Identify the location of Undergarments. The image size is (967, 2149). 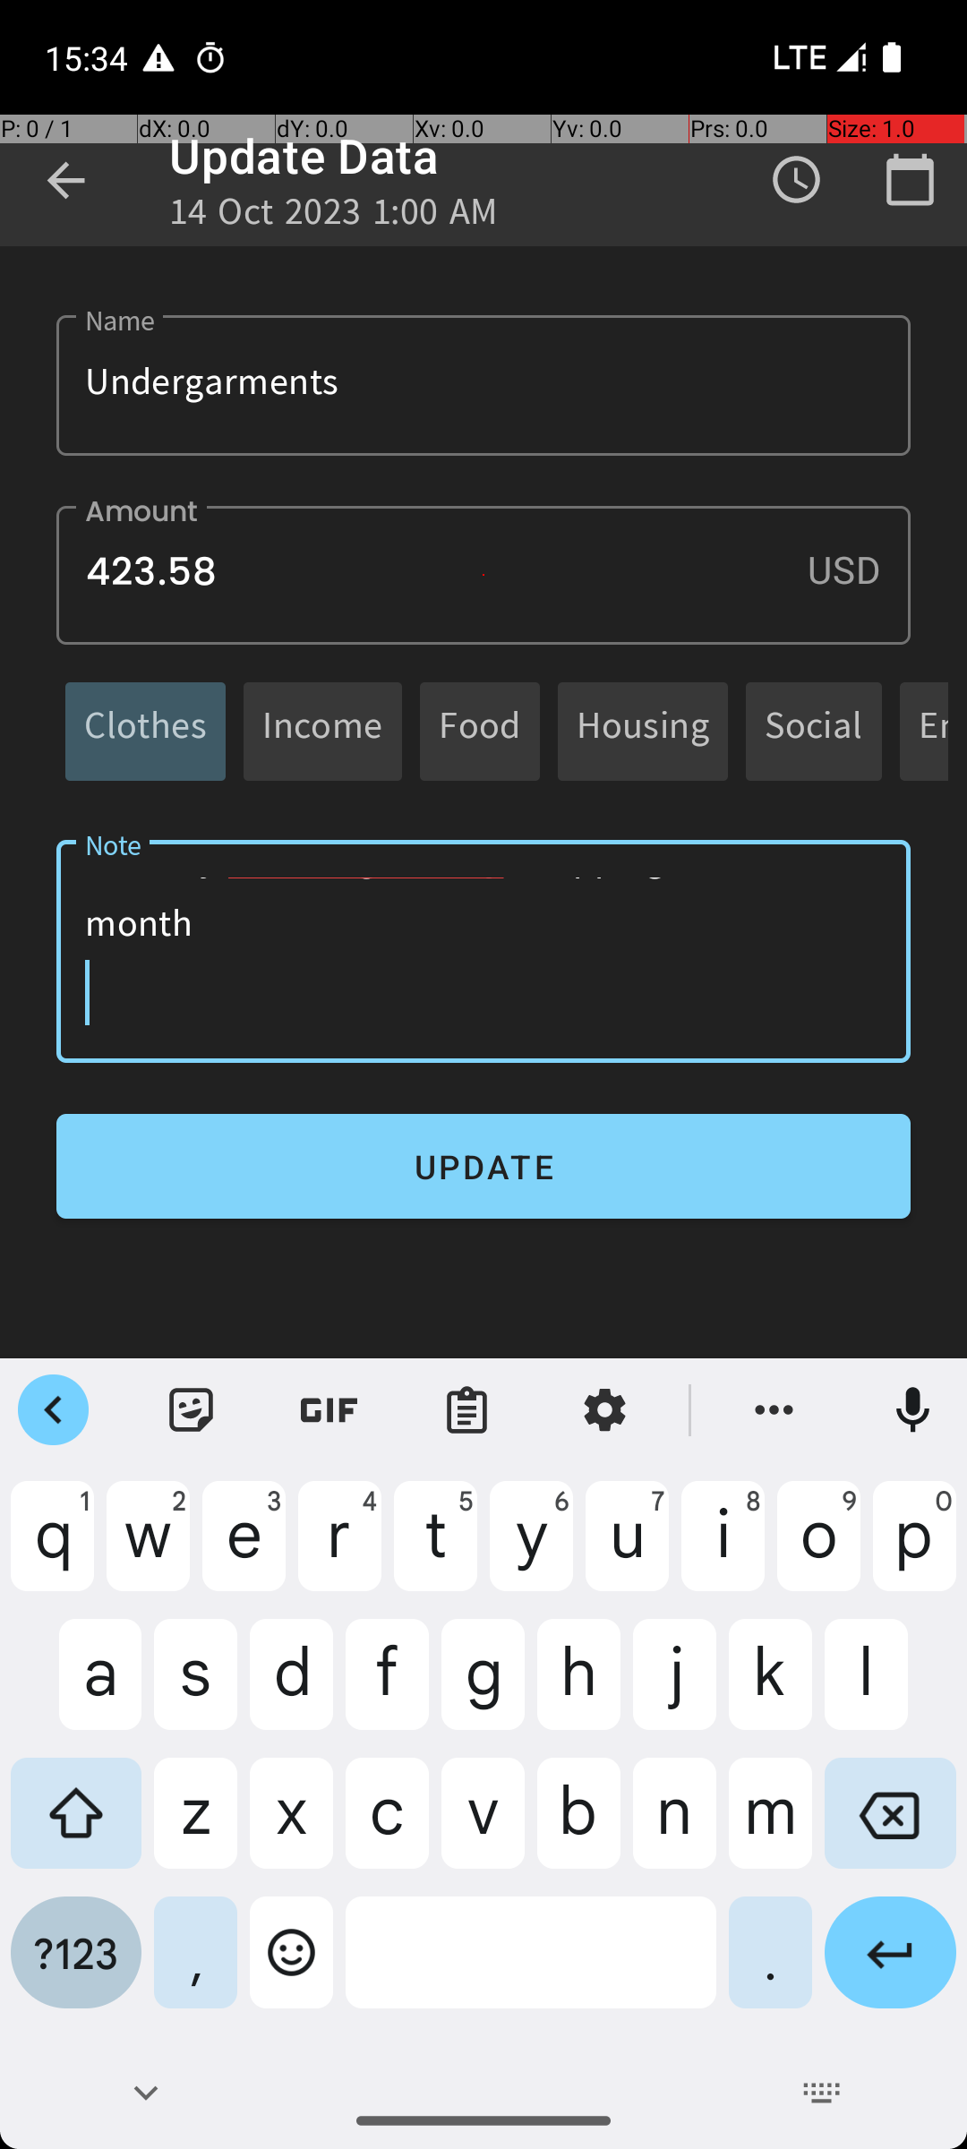
(483, 385).